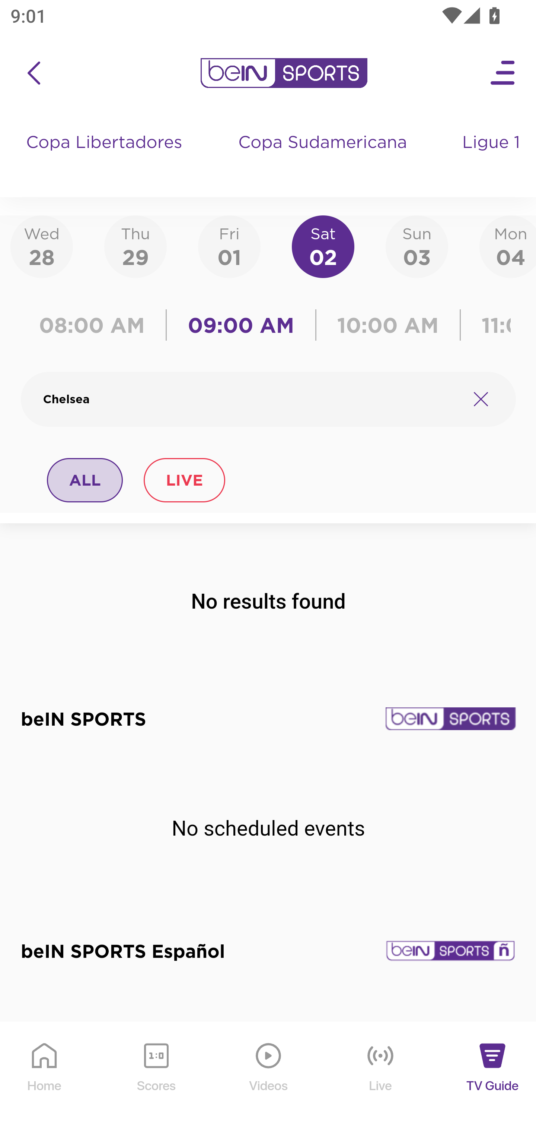  What do you see at coordinates (284, 73) in the screenshot?
I see `en-us?platform=mobile_android bein logo` at bounding box center [284, 73].